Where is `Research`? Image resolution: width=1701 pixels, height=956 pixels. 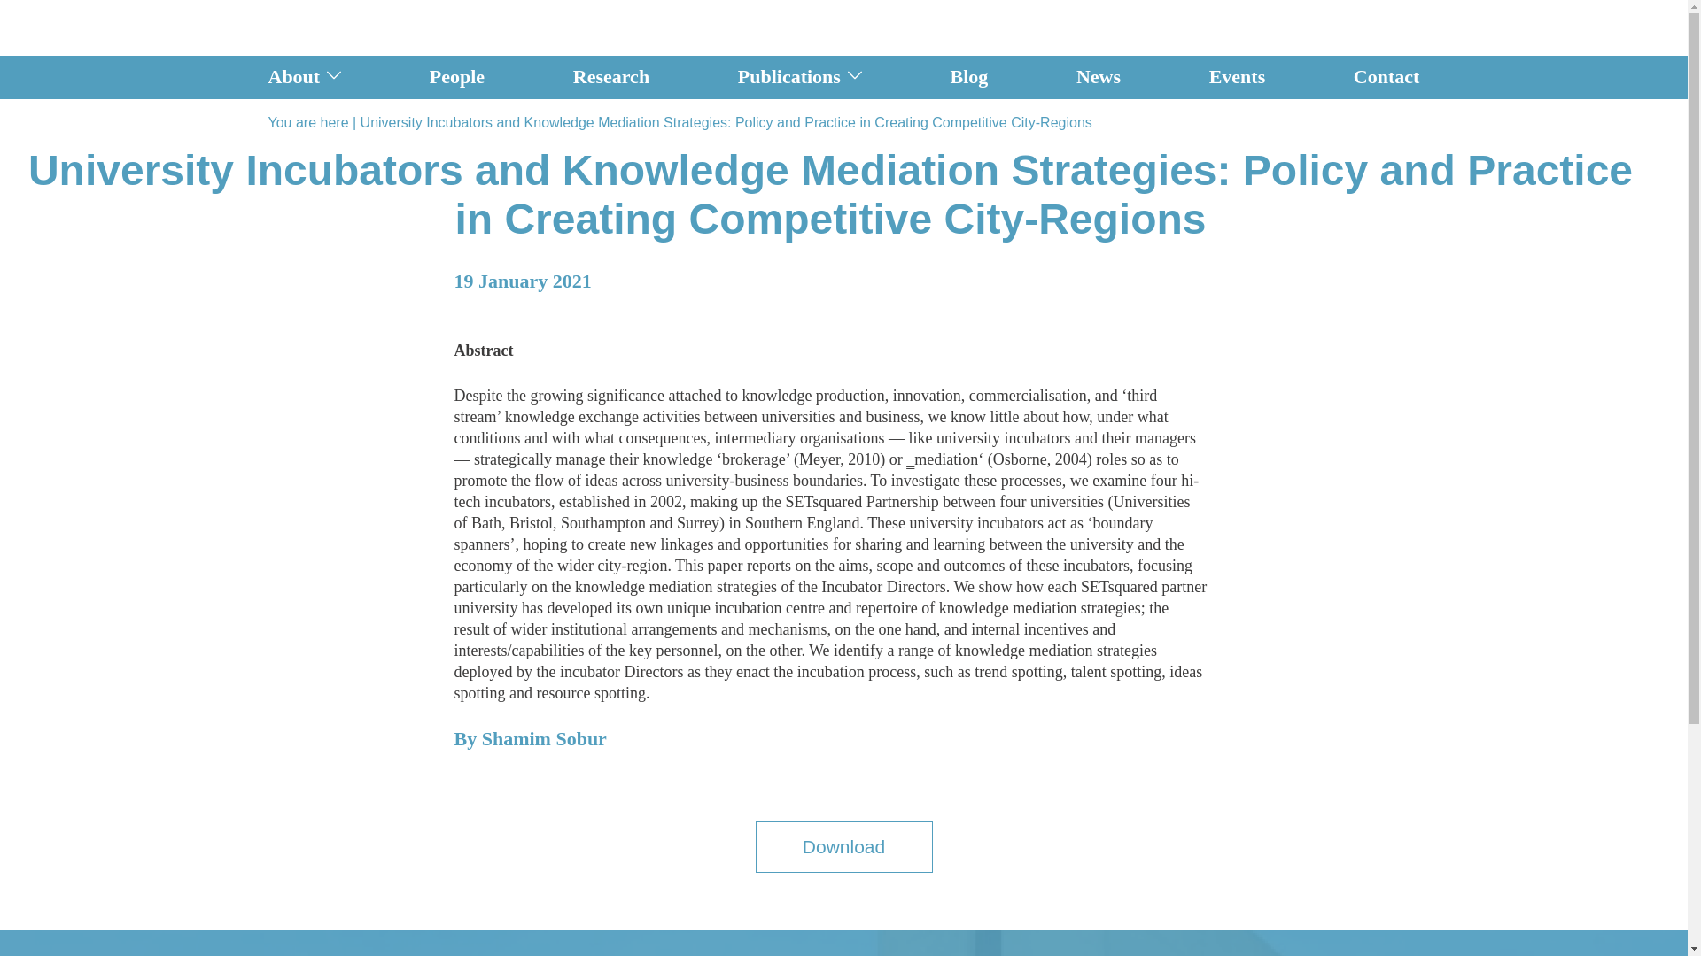 Research is located at coordinates (611, 77).